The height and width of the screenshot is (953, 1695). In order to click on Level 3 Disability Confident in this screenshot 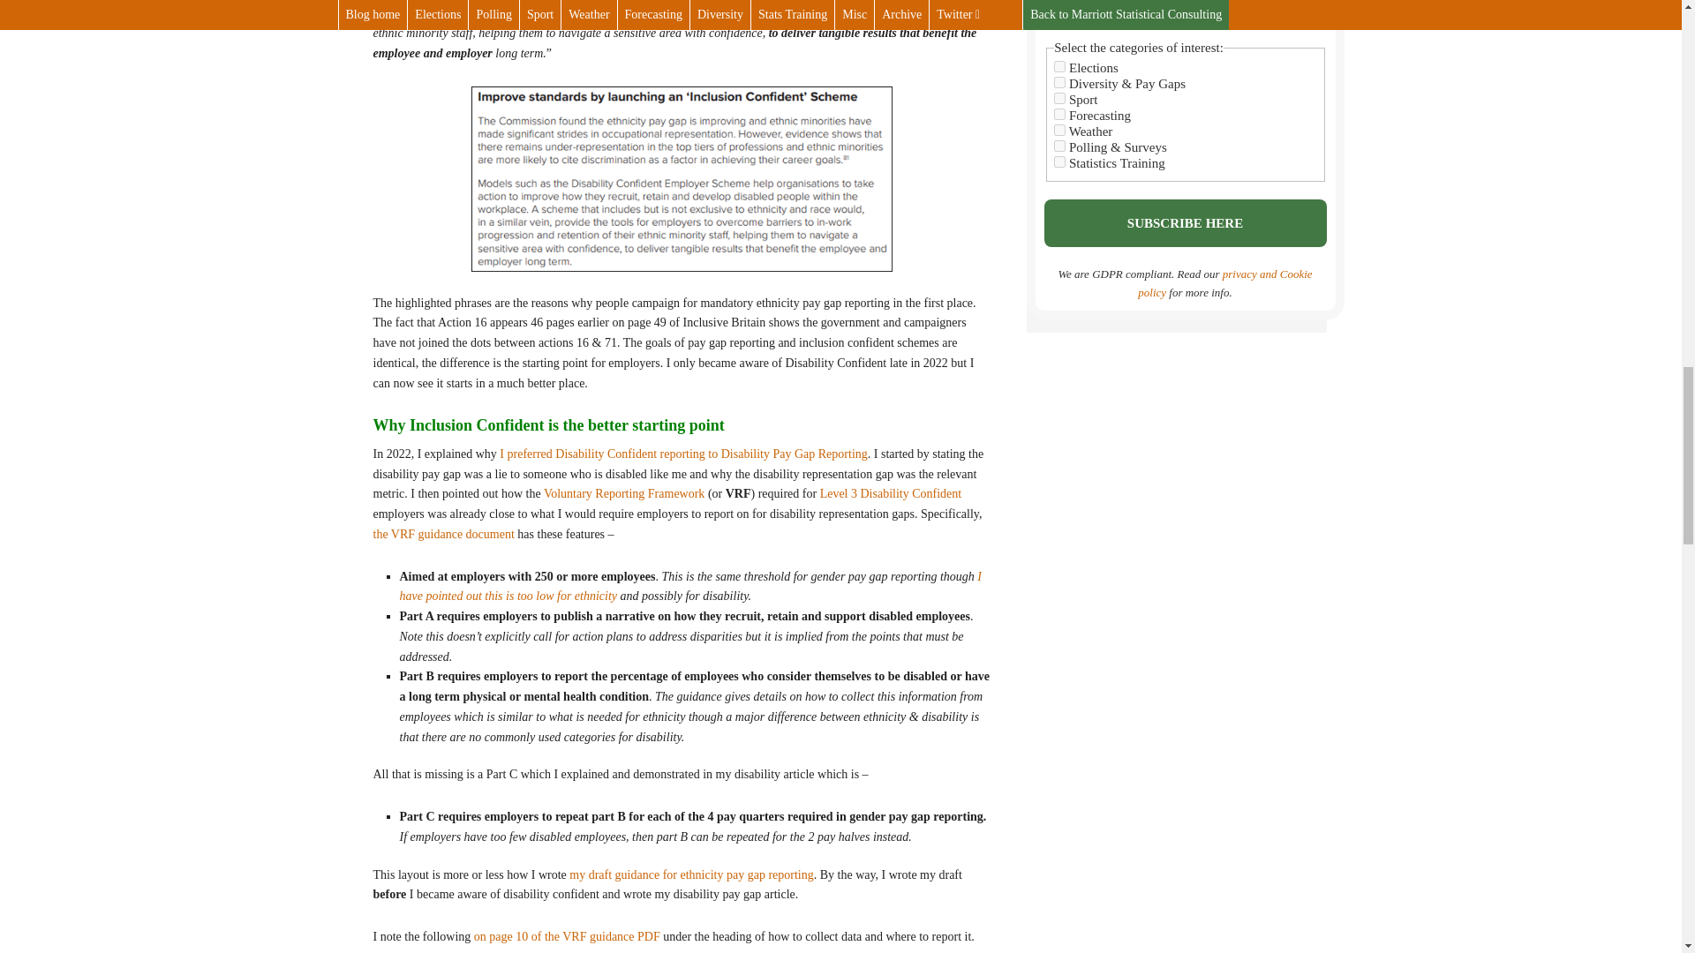, I will do `click(892, 493)`.